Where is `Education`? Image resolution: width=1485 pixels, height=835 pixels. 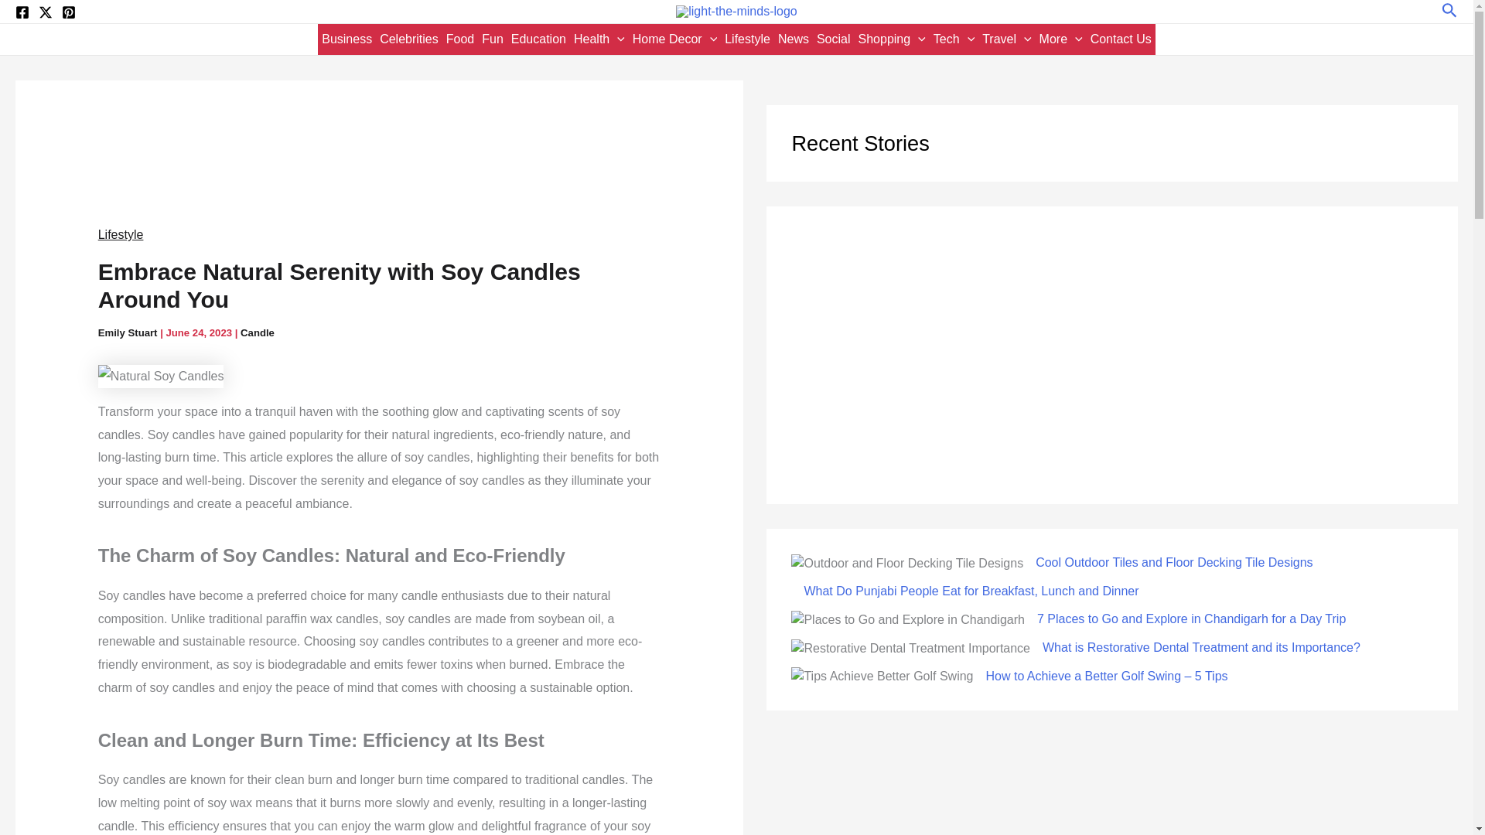
Education is located at coordinates (538, 39).